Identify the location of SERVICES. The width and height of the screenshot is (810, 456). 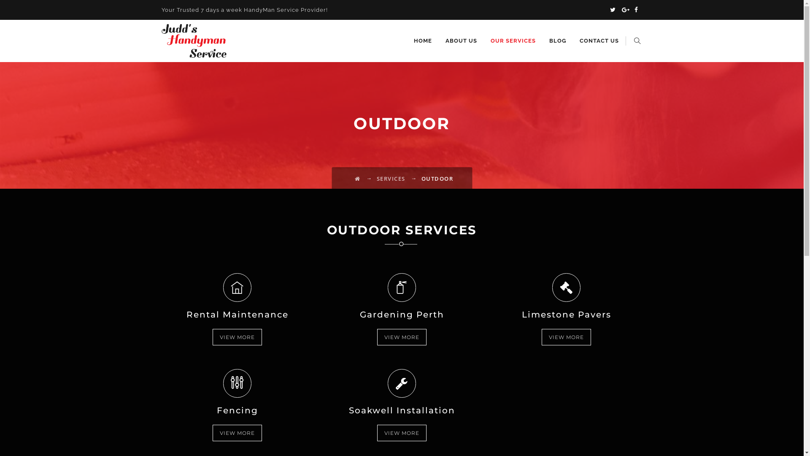
(391, 179).